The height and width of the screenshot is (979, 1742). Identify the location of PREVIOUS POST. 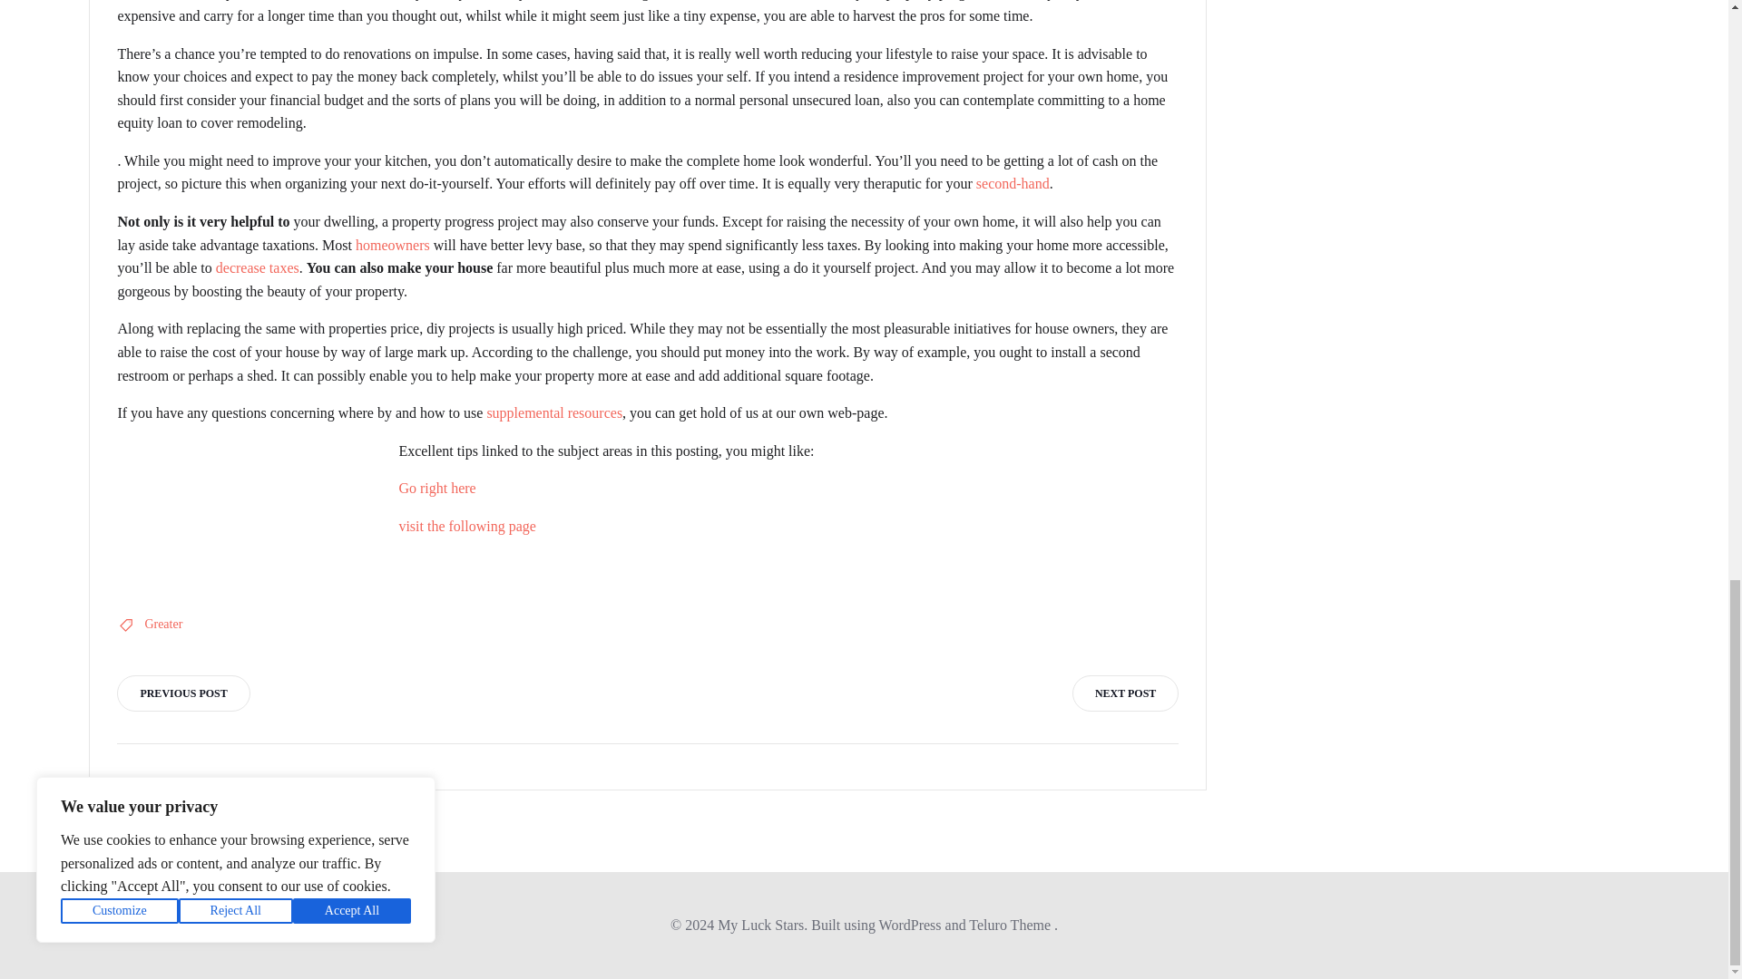
(182, 693).